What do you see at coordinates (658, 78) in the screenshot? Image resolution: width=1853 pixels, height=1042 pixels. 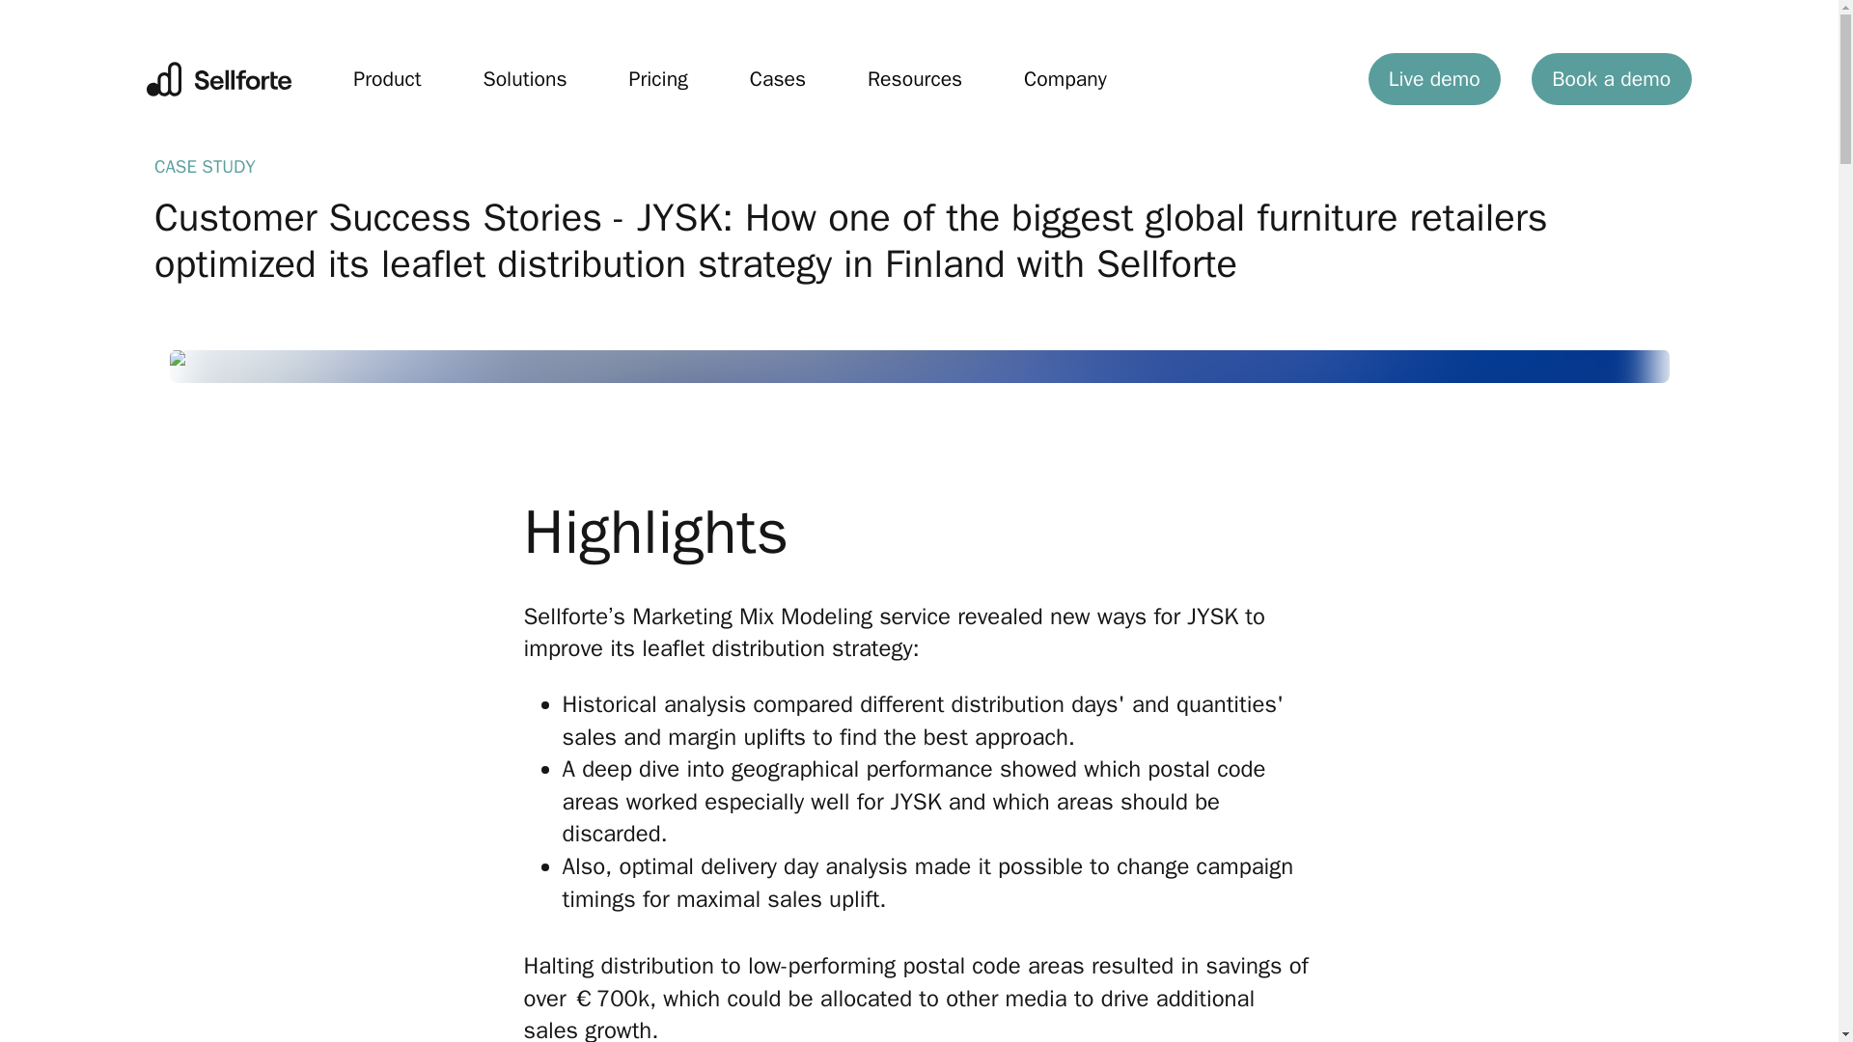 I see `Pricing` at bounding box center [658, 78].